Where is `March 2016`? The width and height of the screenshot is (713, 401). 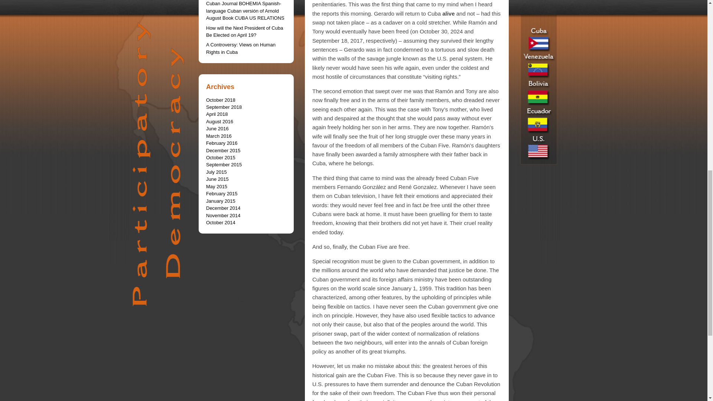
March 2016 is located at coordinates (219, 136).